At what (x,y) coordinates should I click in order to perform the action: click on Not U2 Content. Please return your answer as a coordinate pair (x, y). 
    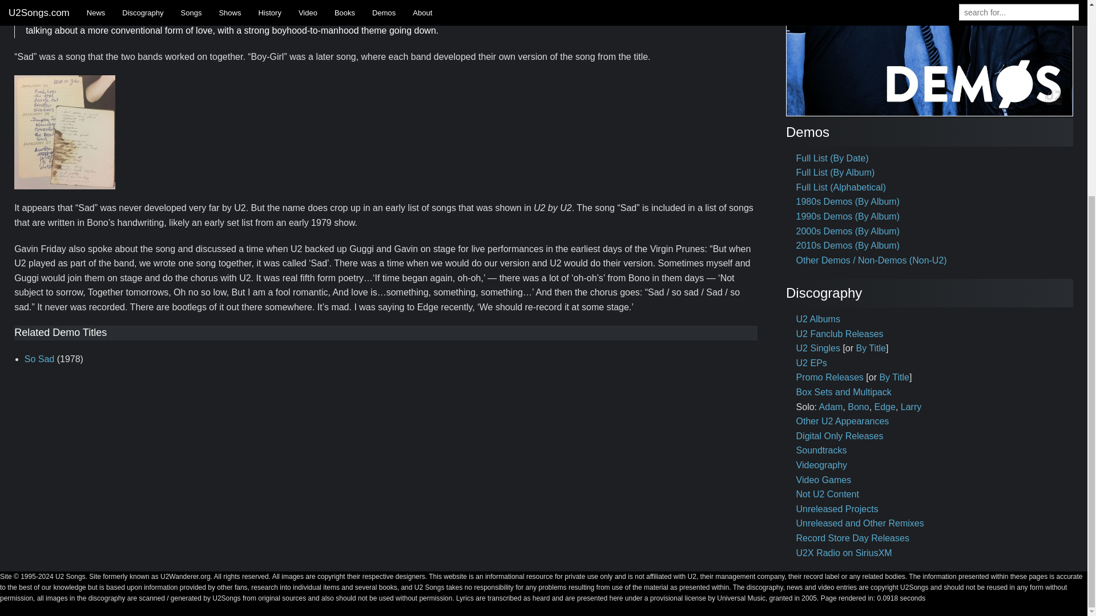
    Looking at the image, I should click on (828, 494).